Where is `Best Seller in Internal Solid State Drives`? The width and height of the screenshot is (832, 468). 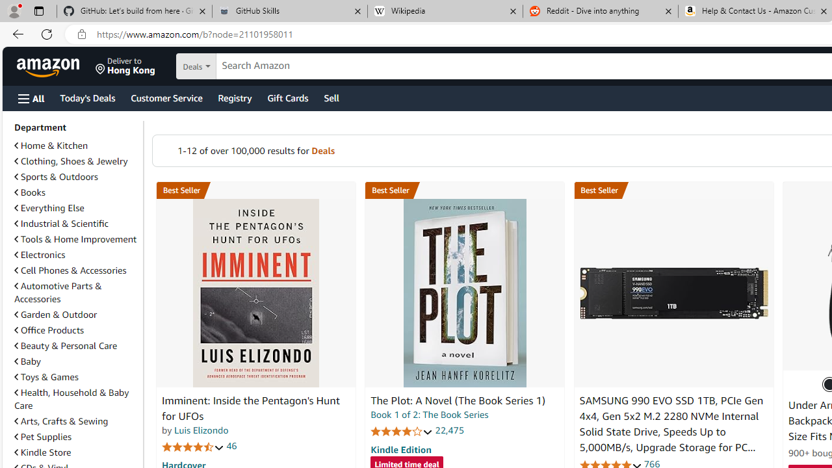
Best Seller in Internal Solid State Drives is located at coordinates (673, 190).